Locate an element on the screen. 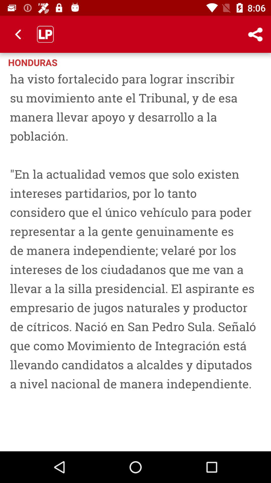 The width and height of the screenshot is (271, 483). press icon above honduras is located at coordinates (18, 34).